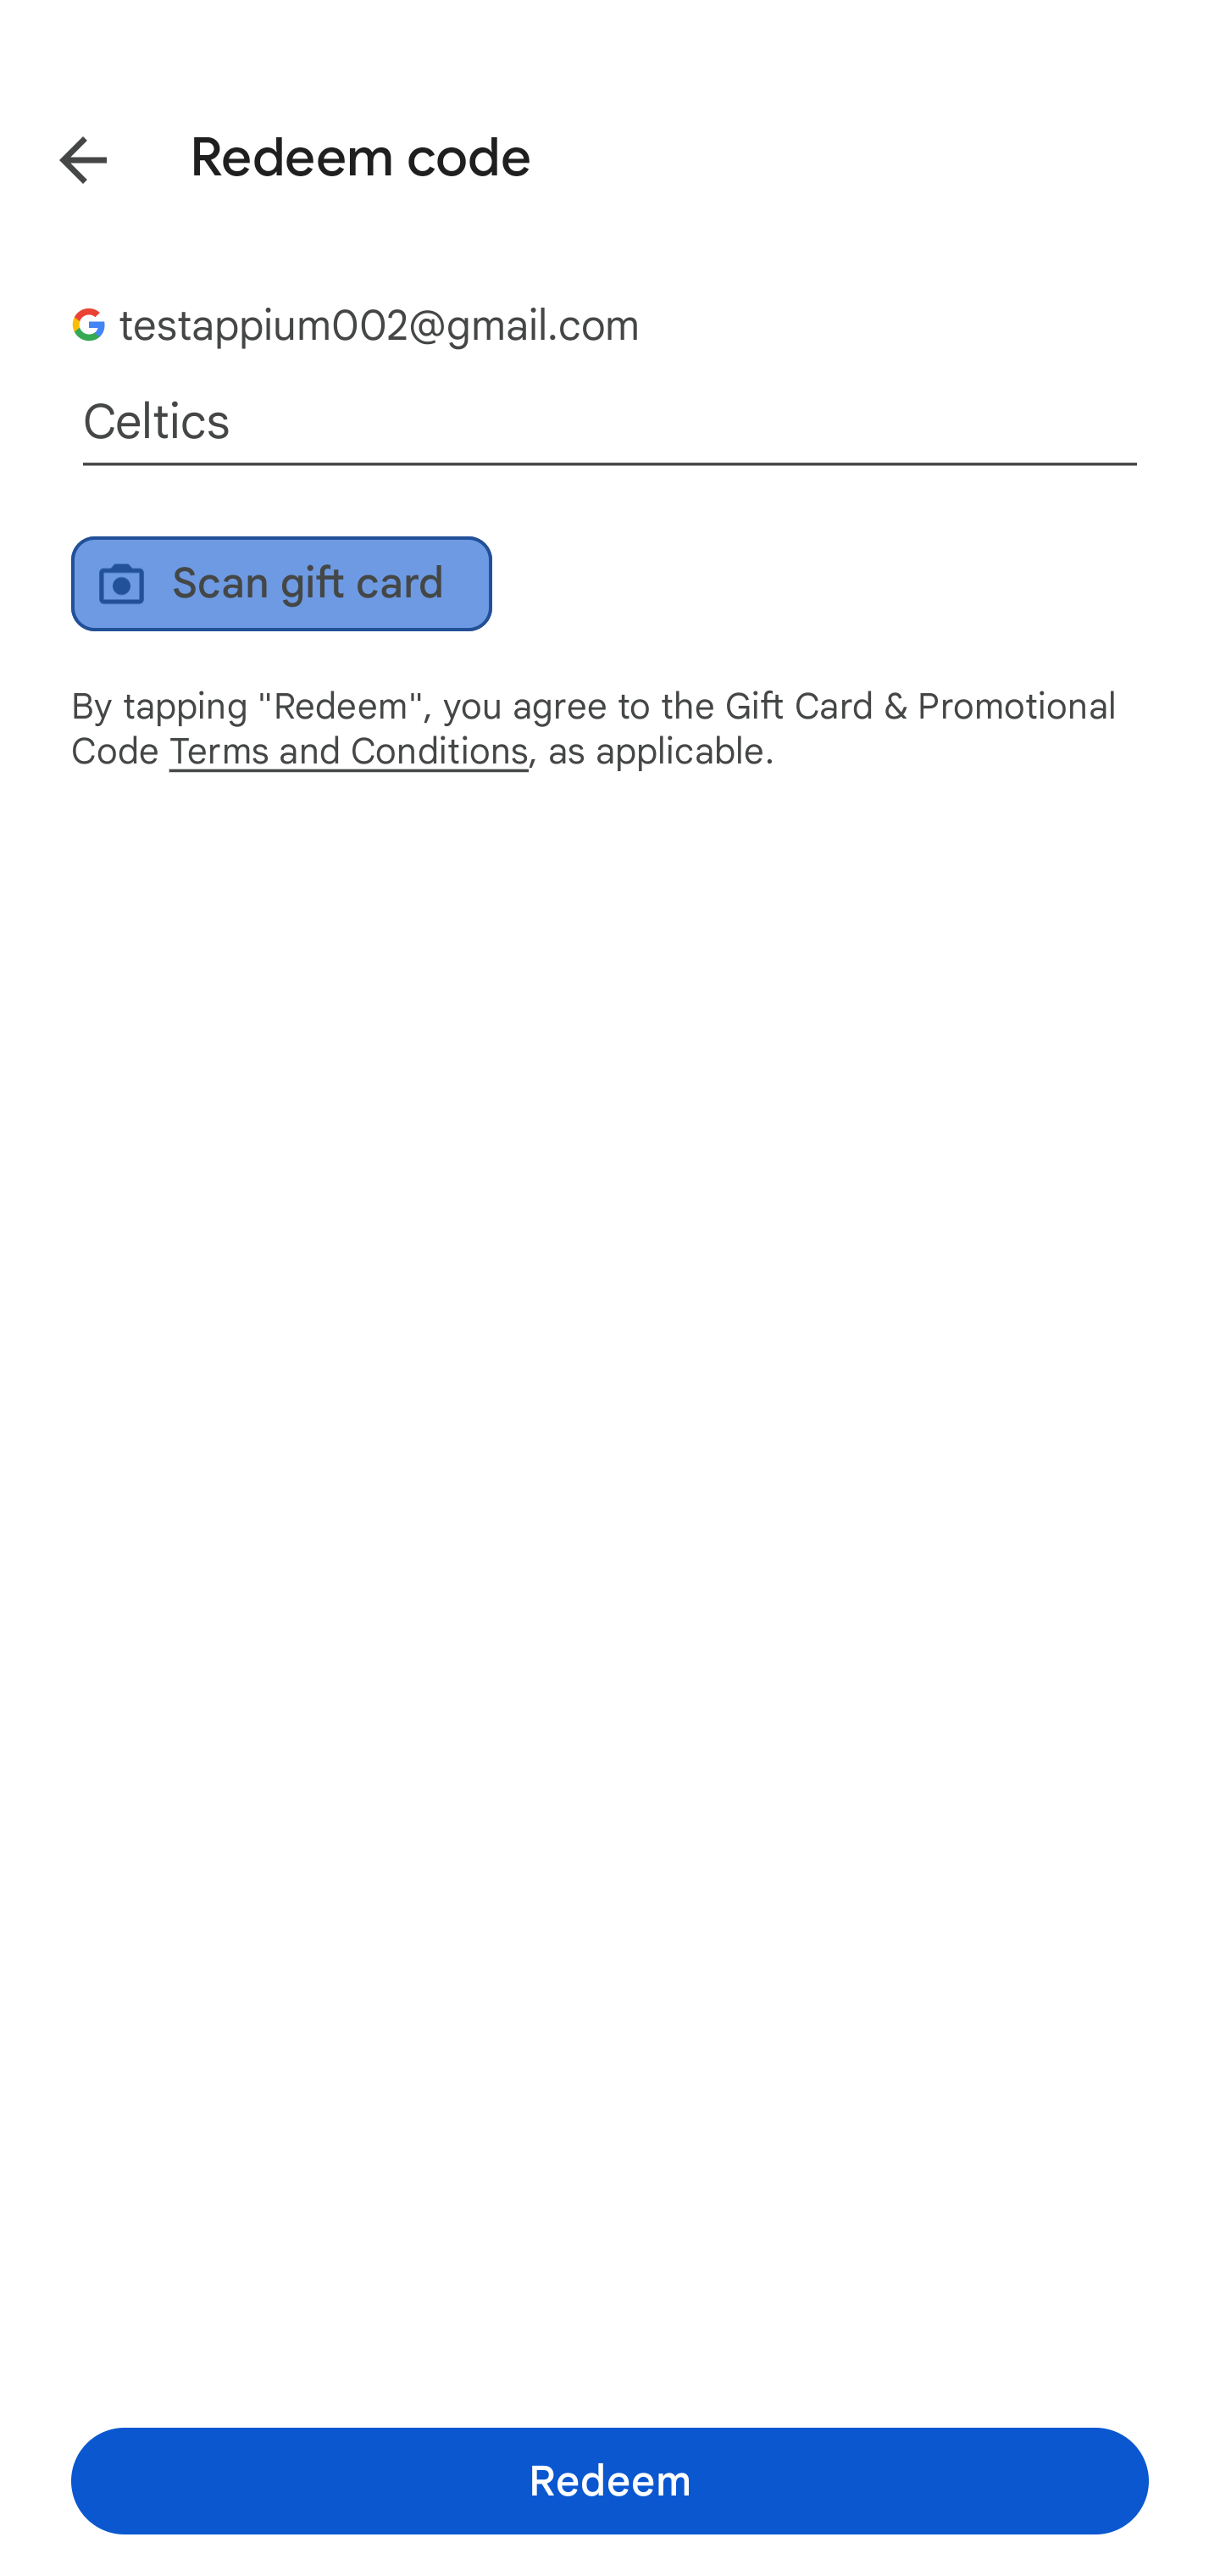 This screenshot has width=1220, height=2576. What do you see at coordinates (59, 154) in the screenshot?
I see `Back` at bounding box center [59, 154].